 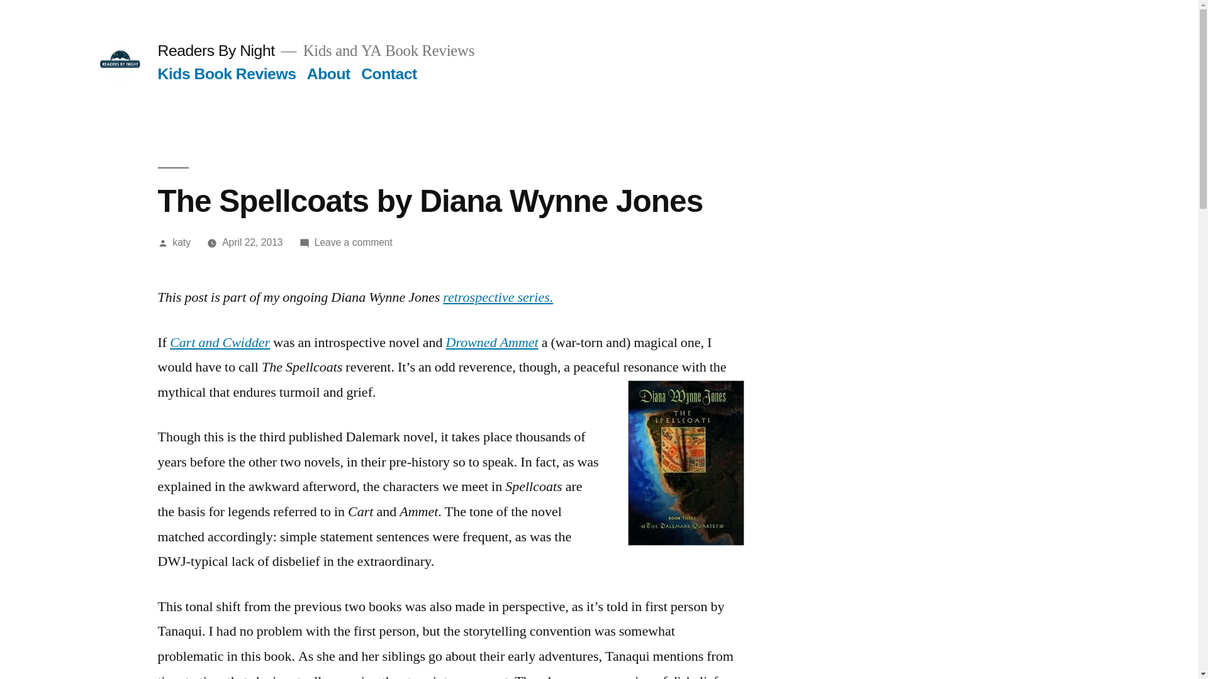 What do you see at coordinates (498, 297) in the screenshot?
I see `retrospective series.` at bounding box center [498, 297].